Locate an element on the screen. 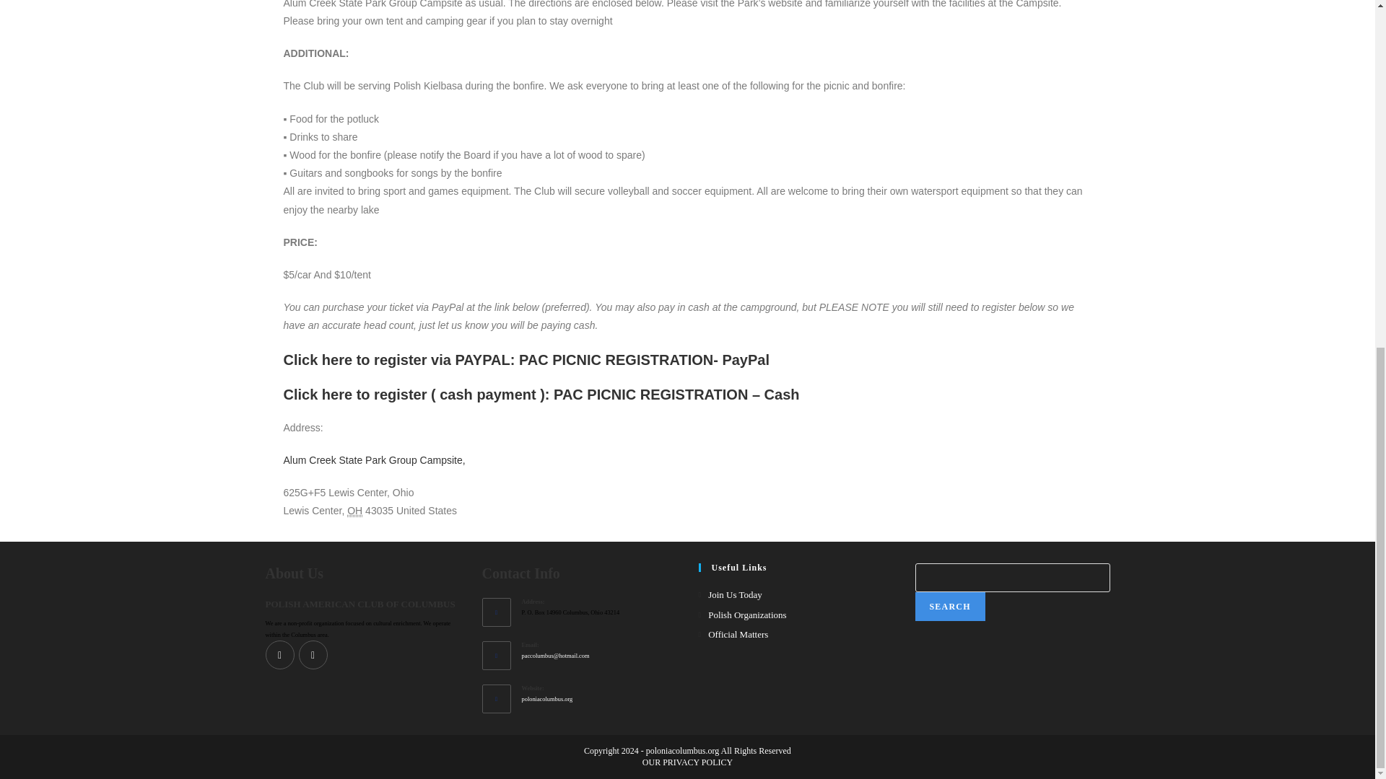 The width and height of the screenshot is (1386, 779). Ohio is located at coordinates (354, 511).